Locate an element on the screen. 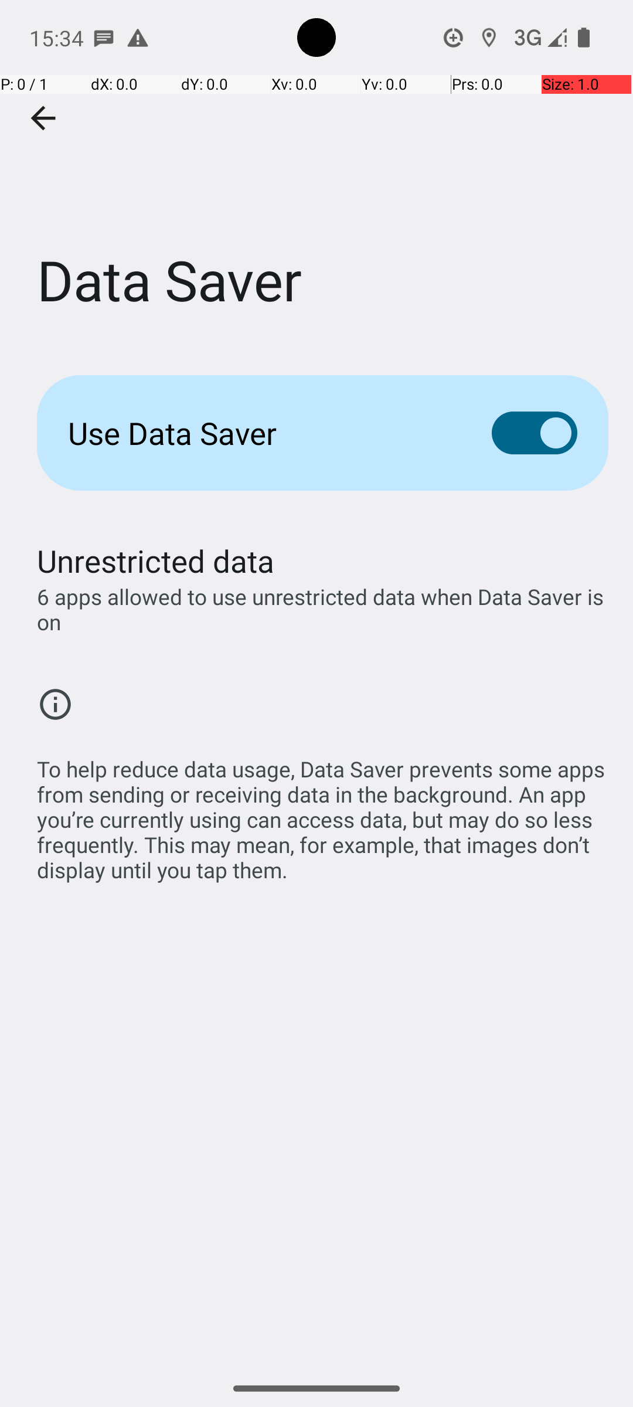 This screenshot has width=633, height=1407. To help reduce data usage, Data Saver prevents some apps from sending or receiving data in the background. An app you’re currently using can access data, but may do so less frequently. This may mean, for example, that images don’t display until you tap them. is located at coordinates (322, 813).